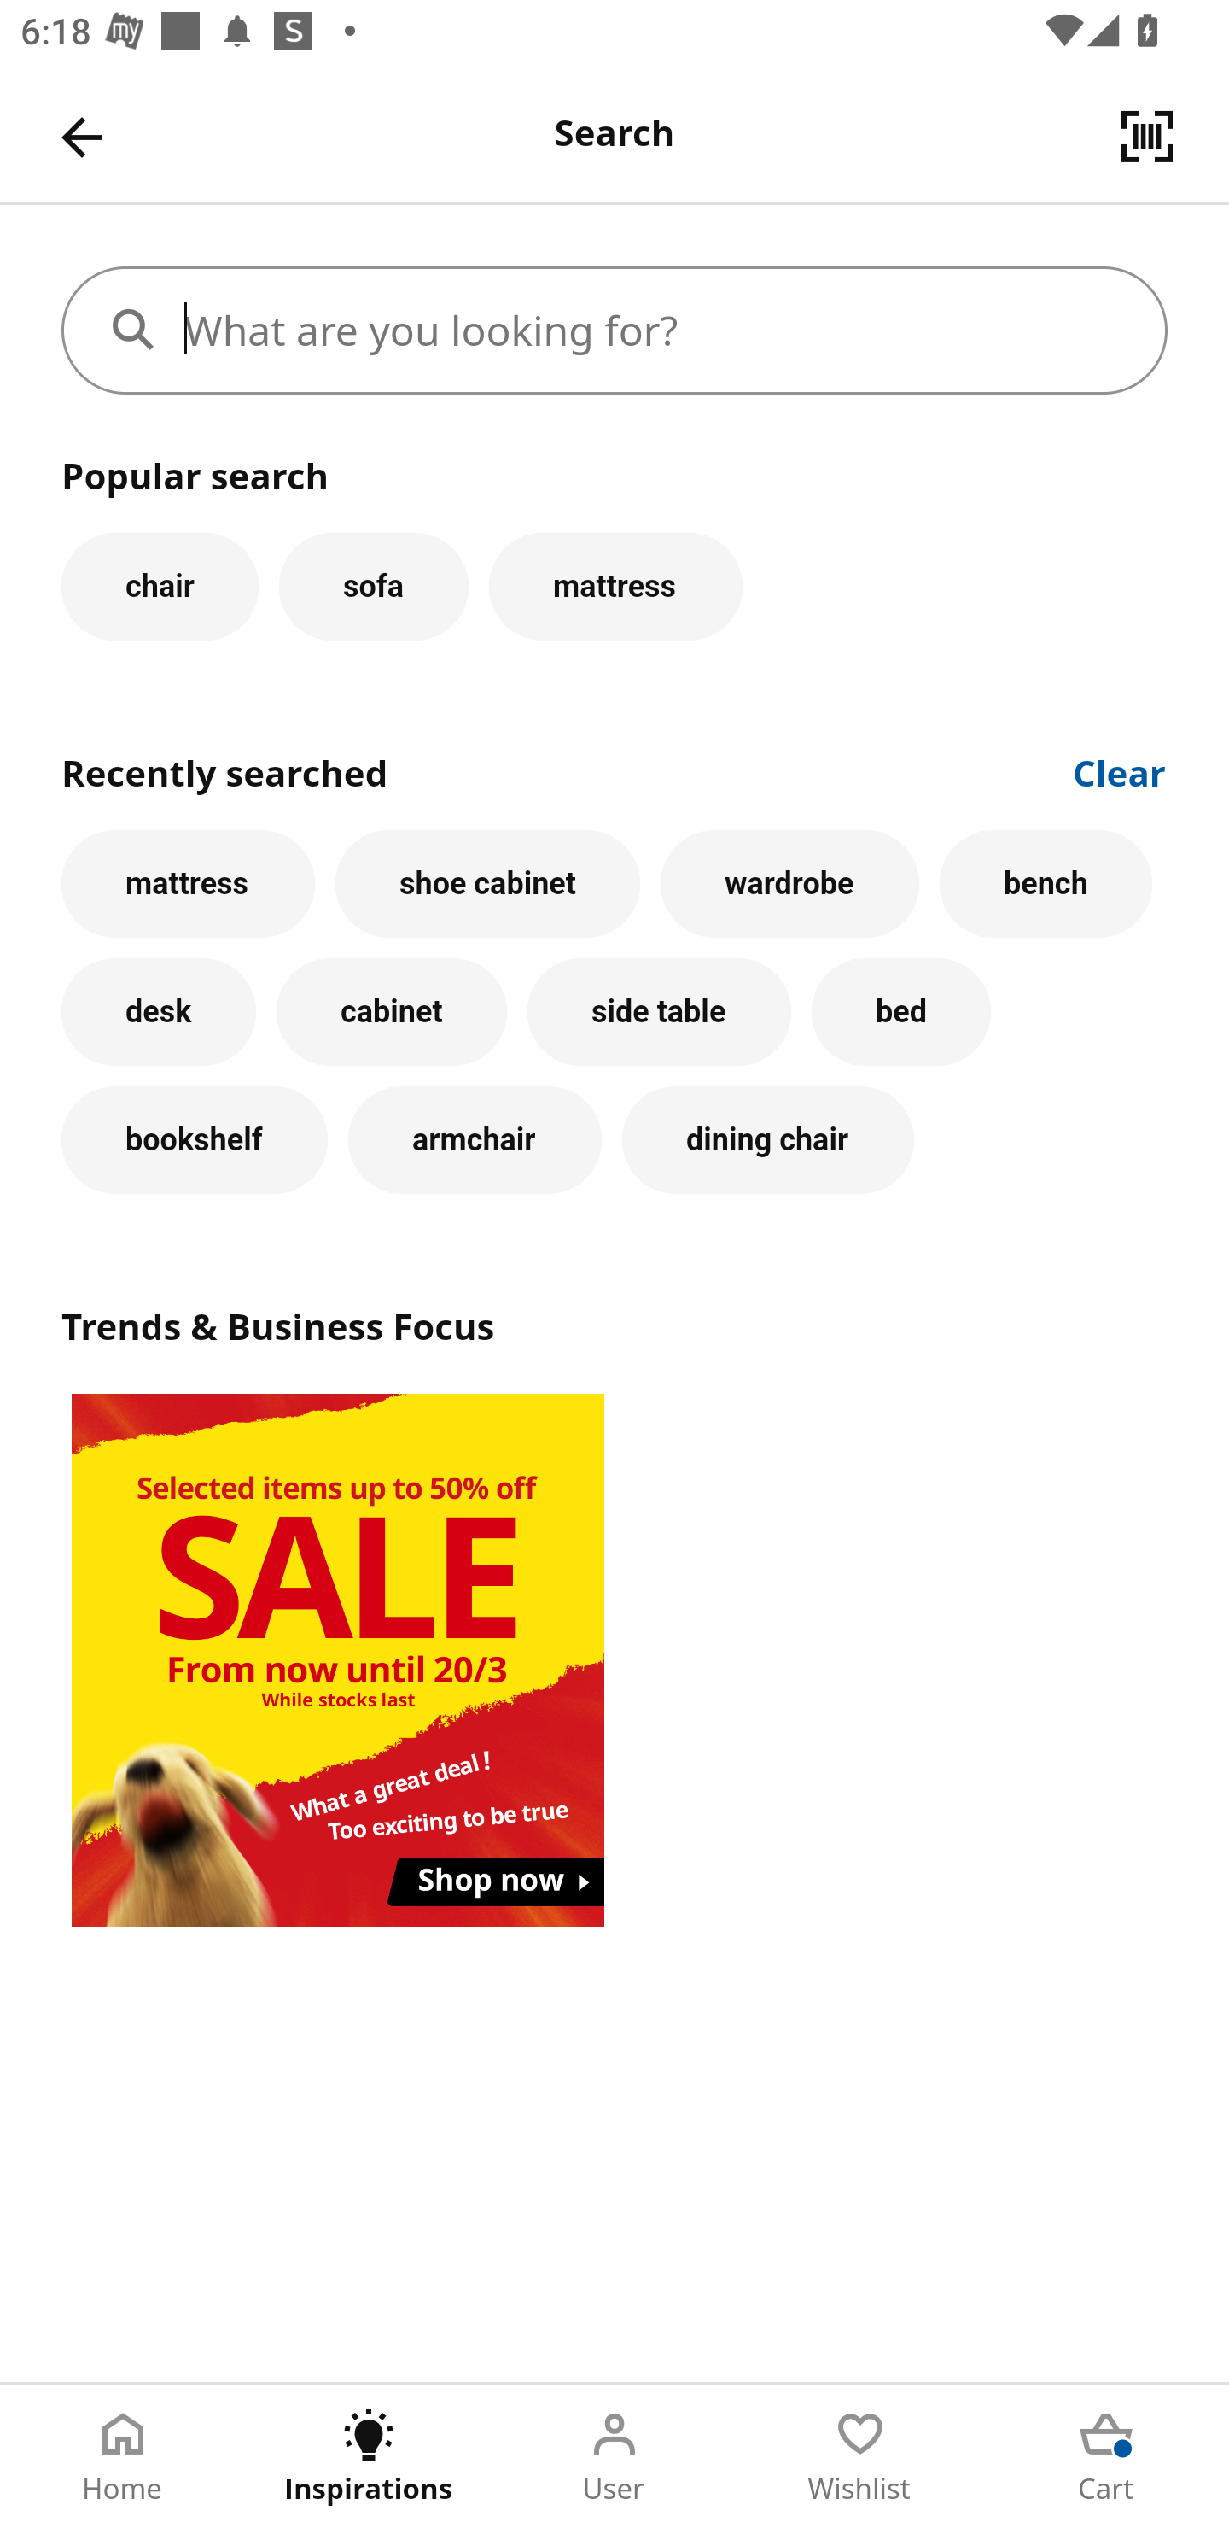 The width and height of the screenshot is (1229, 2528). I want to click on bed, so click(900, 1012).